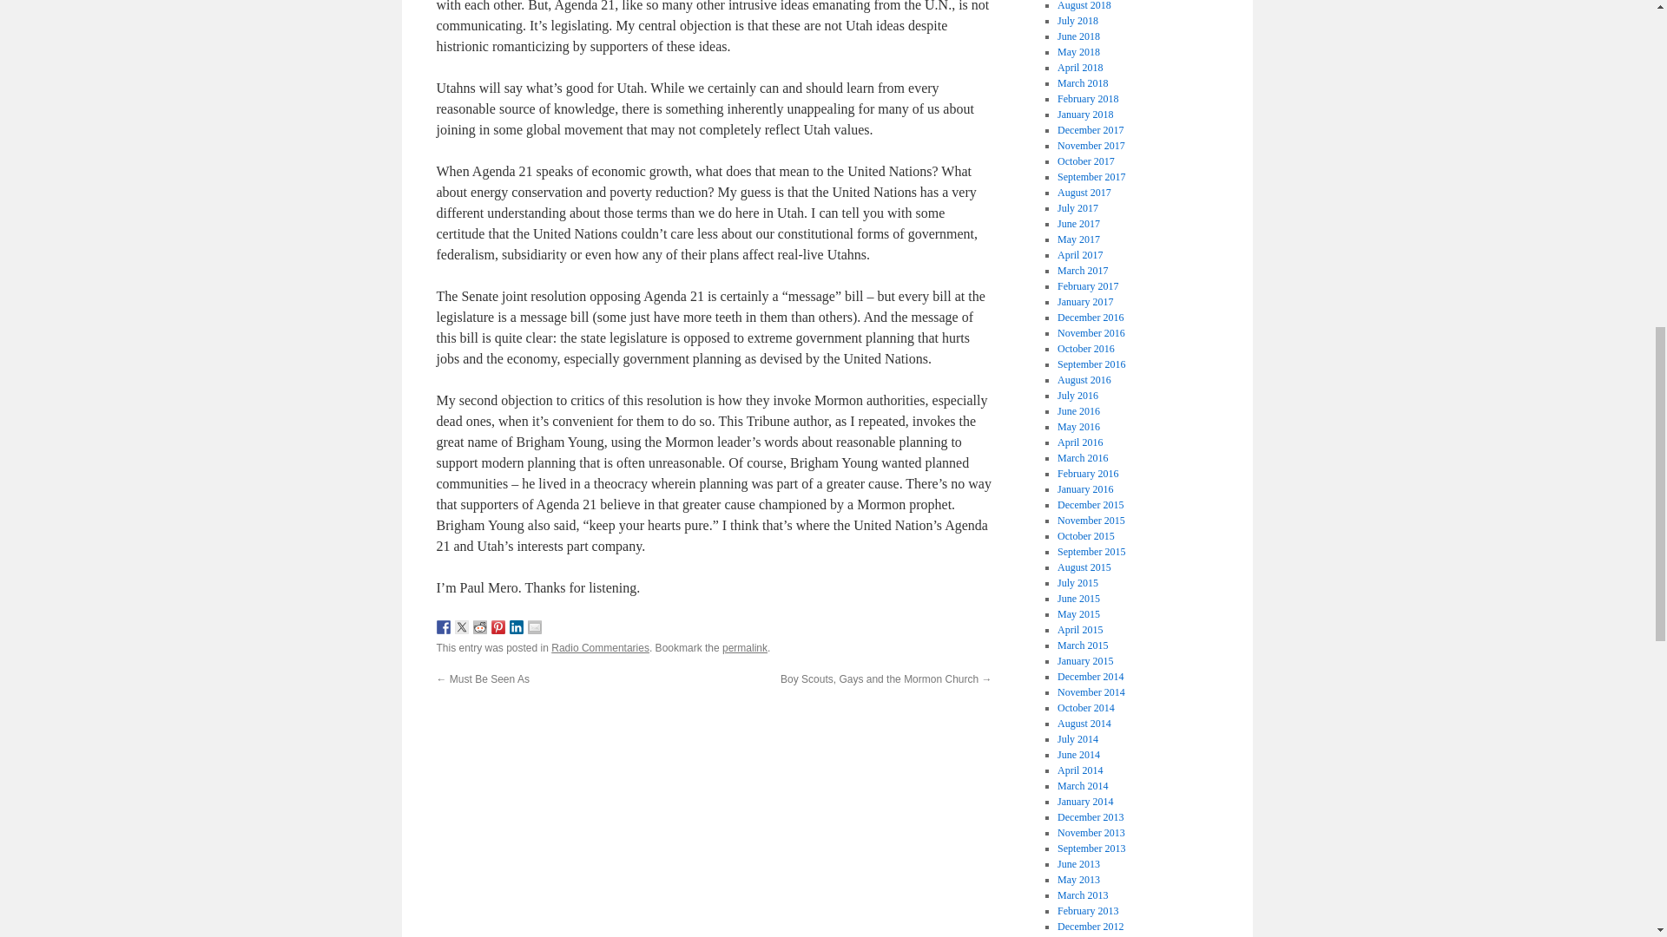  Describe the element at coordinates (744, 647) in the screenshot. I see `permalink` at that location.